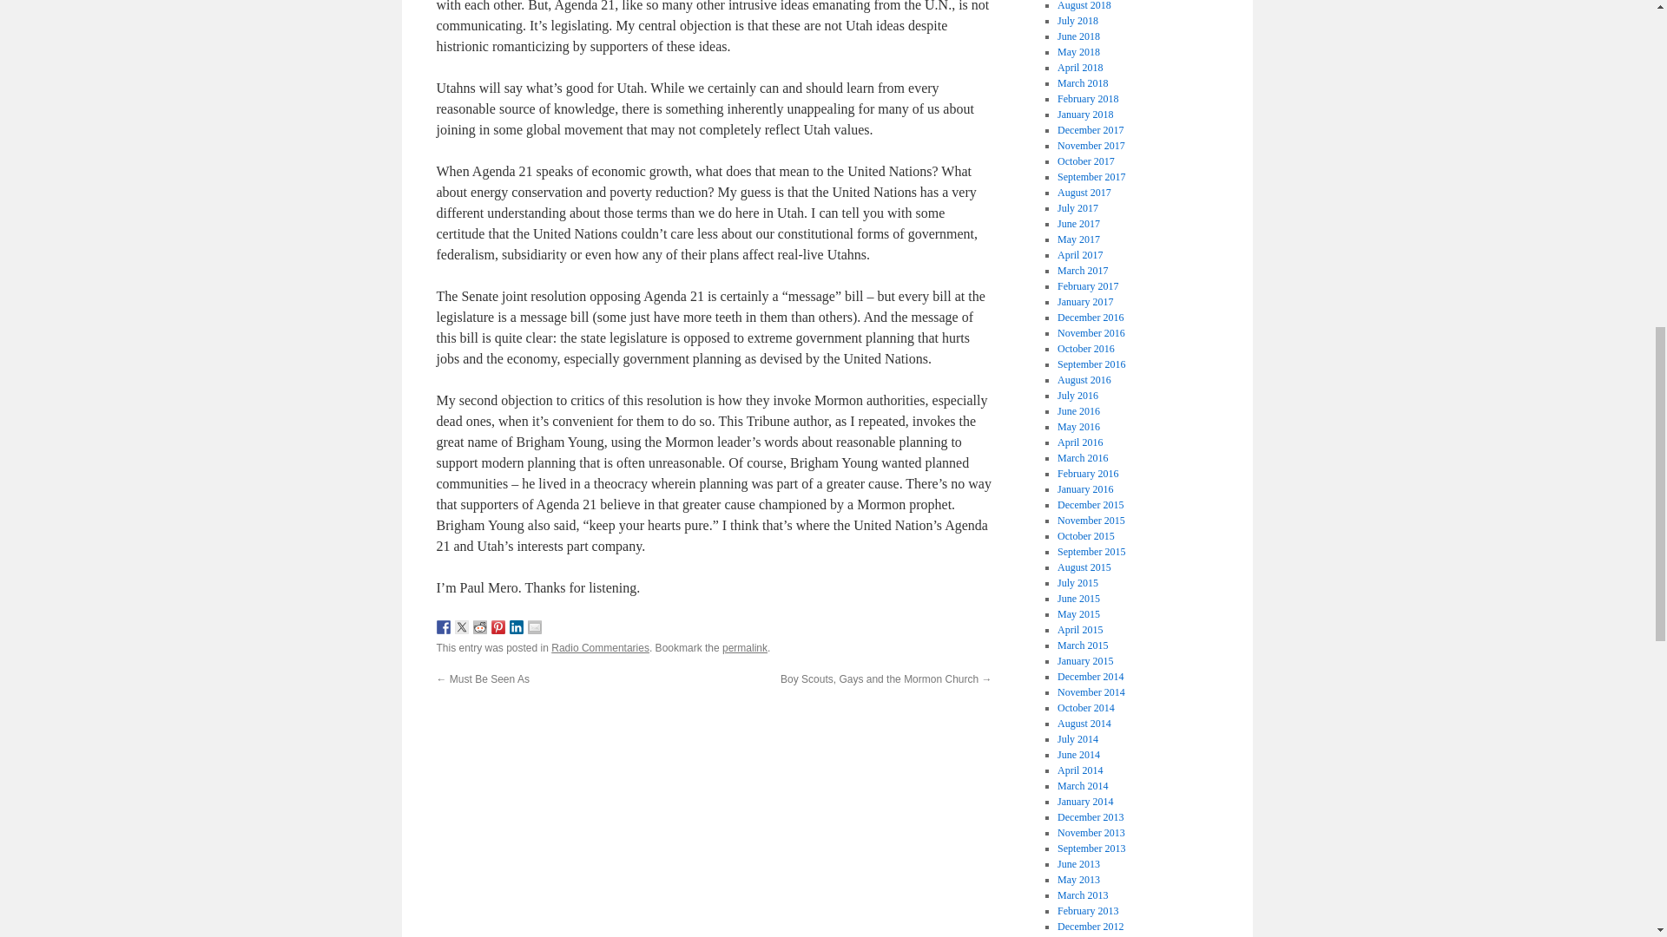  Describe the element at coordinates (744, 647) in the screenshot. I see `permalink` at that location.